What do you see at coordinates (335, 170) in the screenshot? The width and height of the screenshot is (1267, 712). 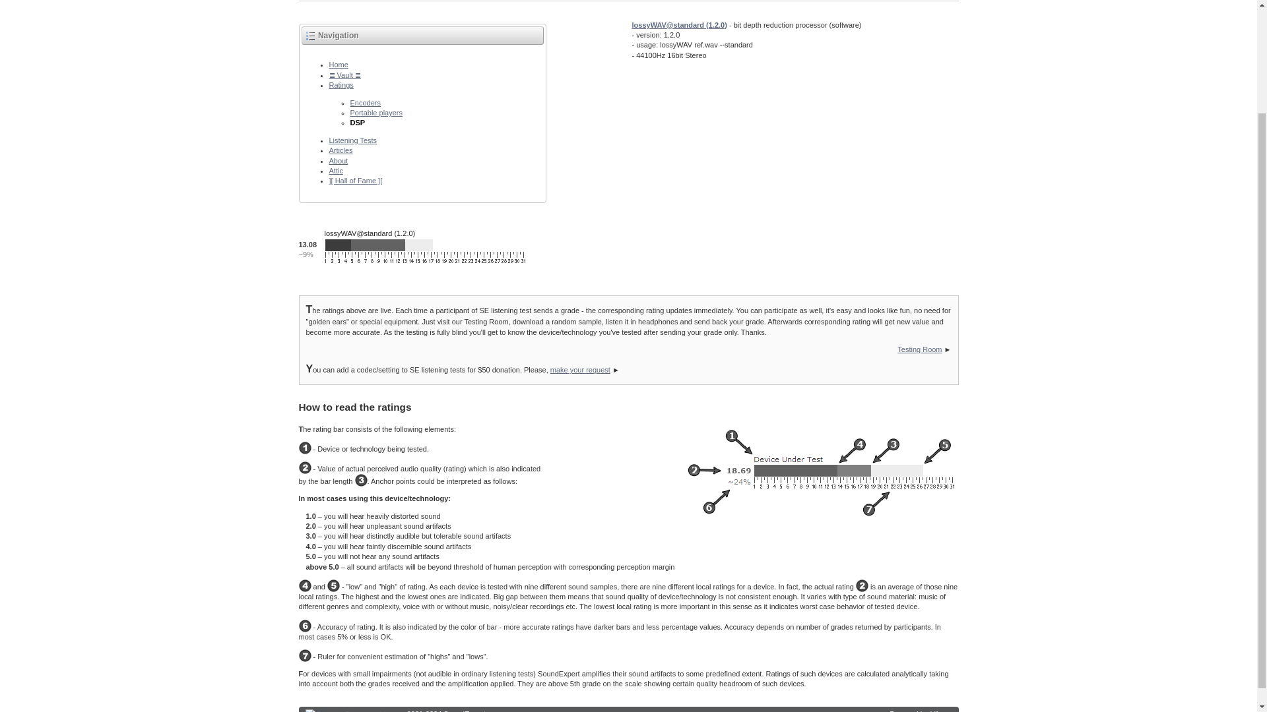 I see `Attic` at bounding box center [335, 170].